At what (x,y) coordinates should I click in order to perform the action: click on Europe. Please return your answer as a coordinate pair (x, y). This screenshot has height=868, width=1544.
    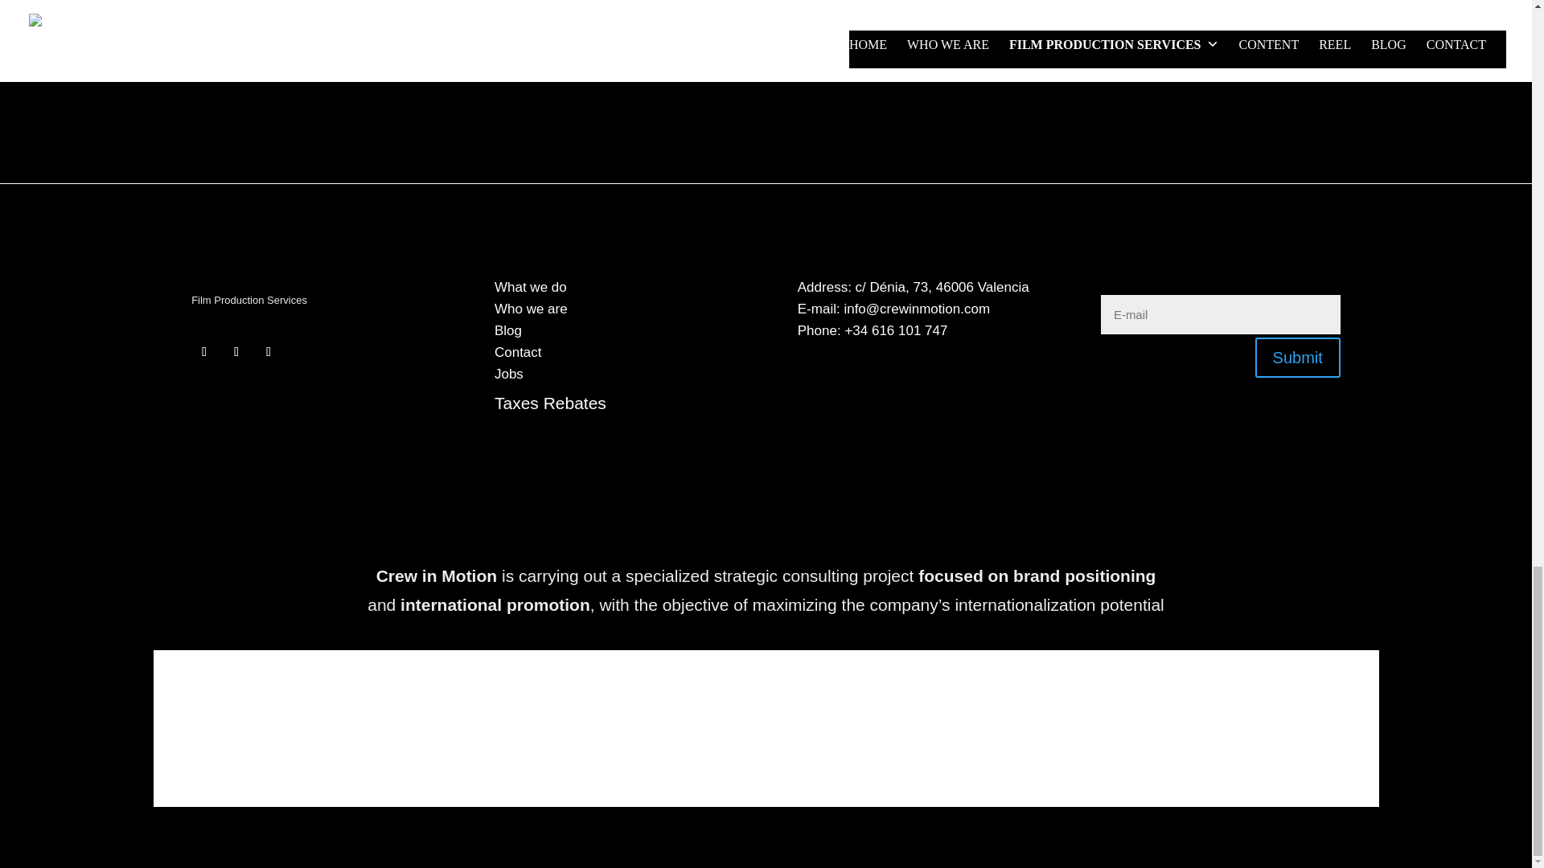
    Looking at the image, I should click on (248, 728).